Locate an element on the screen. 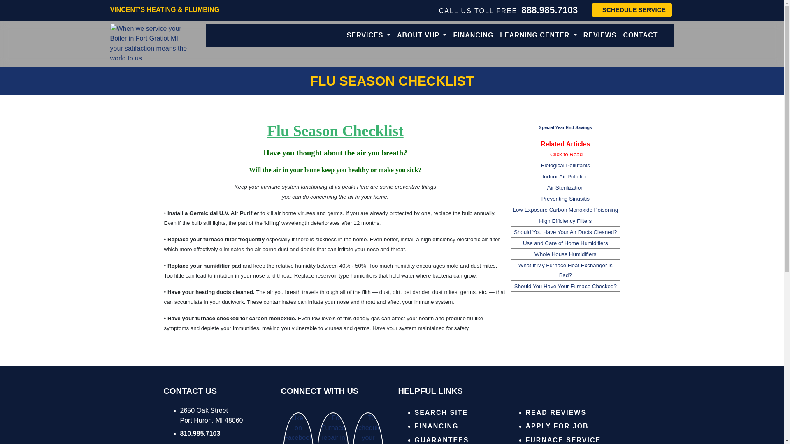 The width and height of the screenshot is (790, 444). LEARNING CENTER is located at coordinates (538, 35).